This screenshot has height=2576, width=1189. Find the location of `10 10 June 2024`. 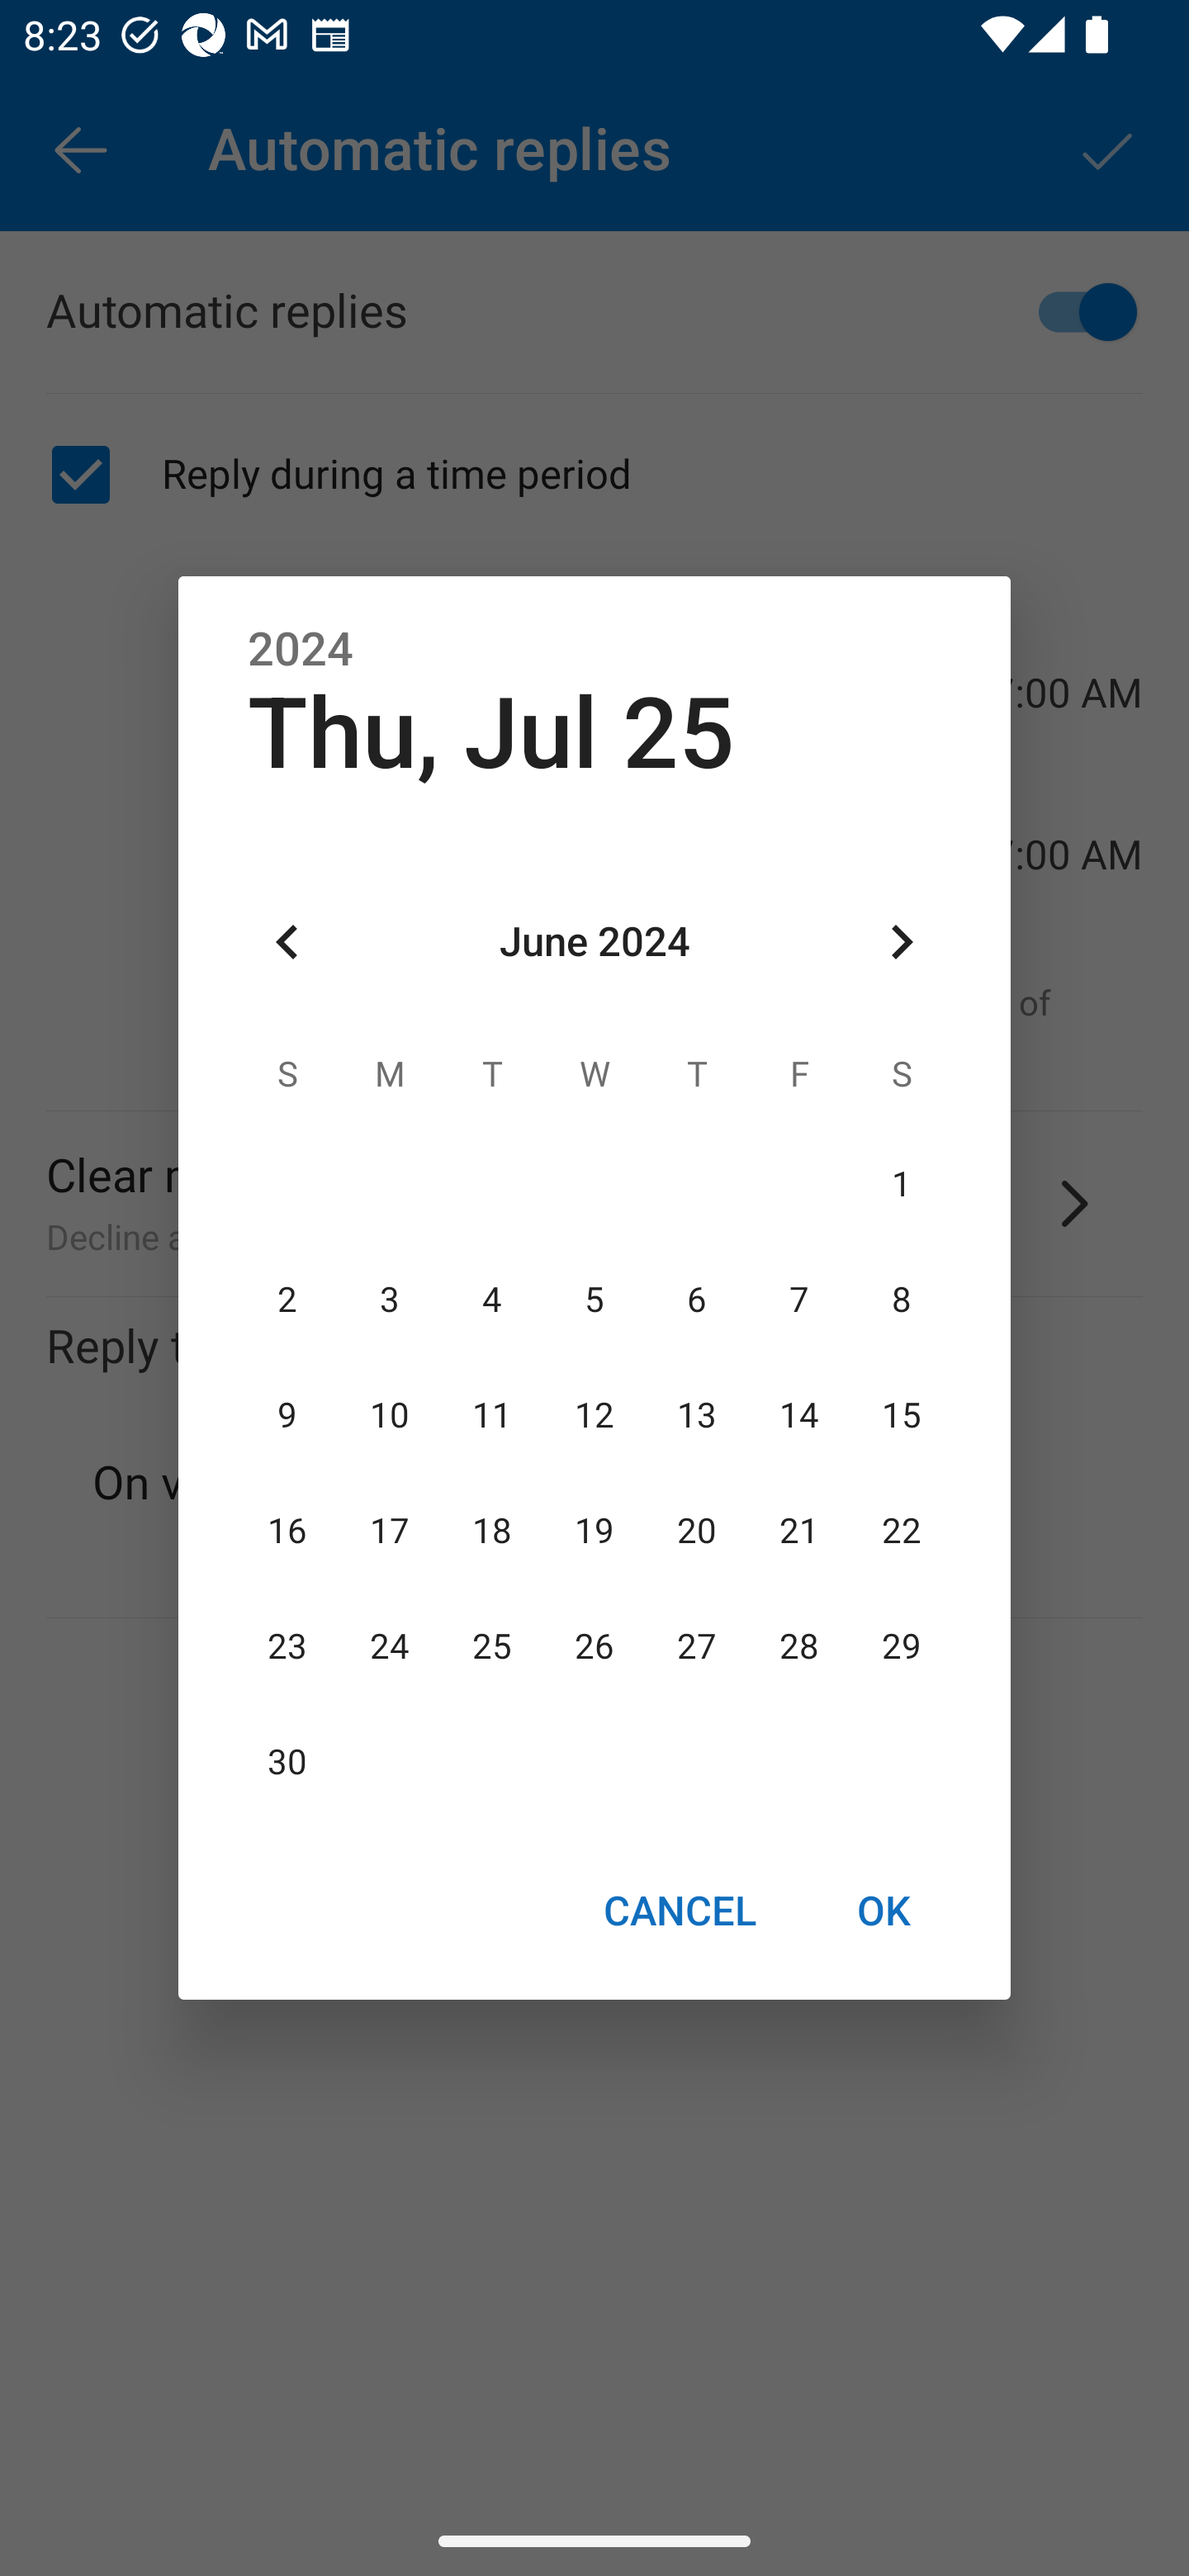

10 10 June 2024 is located at coordinates (390, 1415).